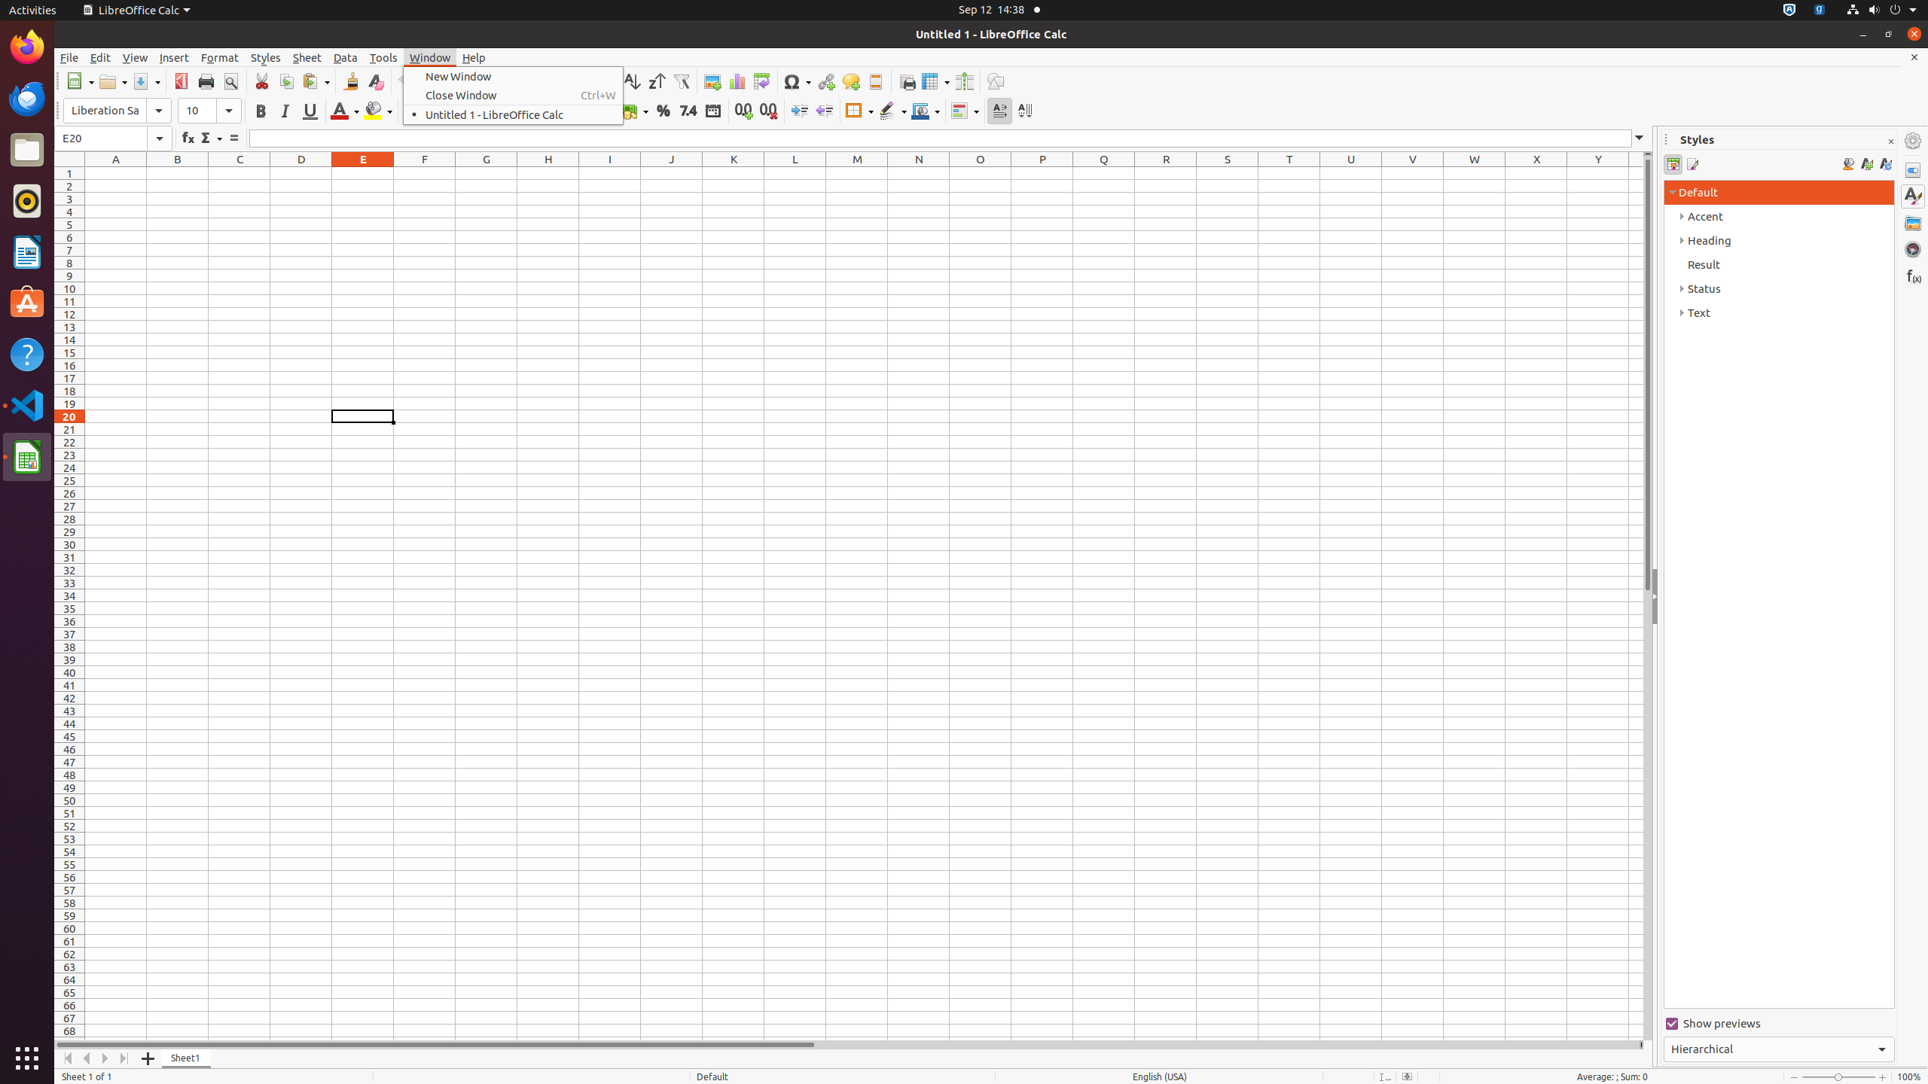 Image resolution: width=1928 pixels, height=1084 pixels. Describe the element at coordinates (768, 111) in the screenshot. I see `Delete Decimal Place` at that location.